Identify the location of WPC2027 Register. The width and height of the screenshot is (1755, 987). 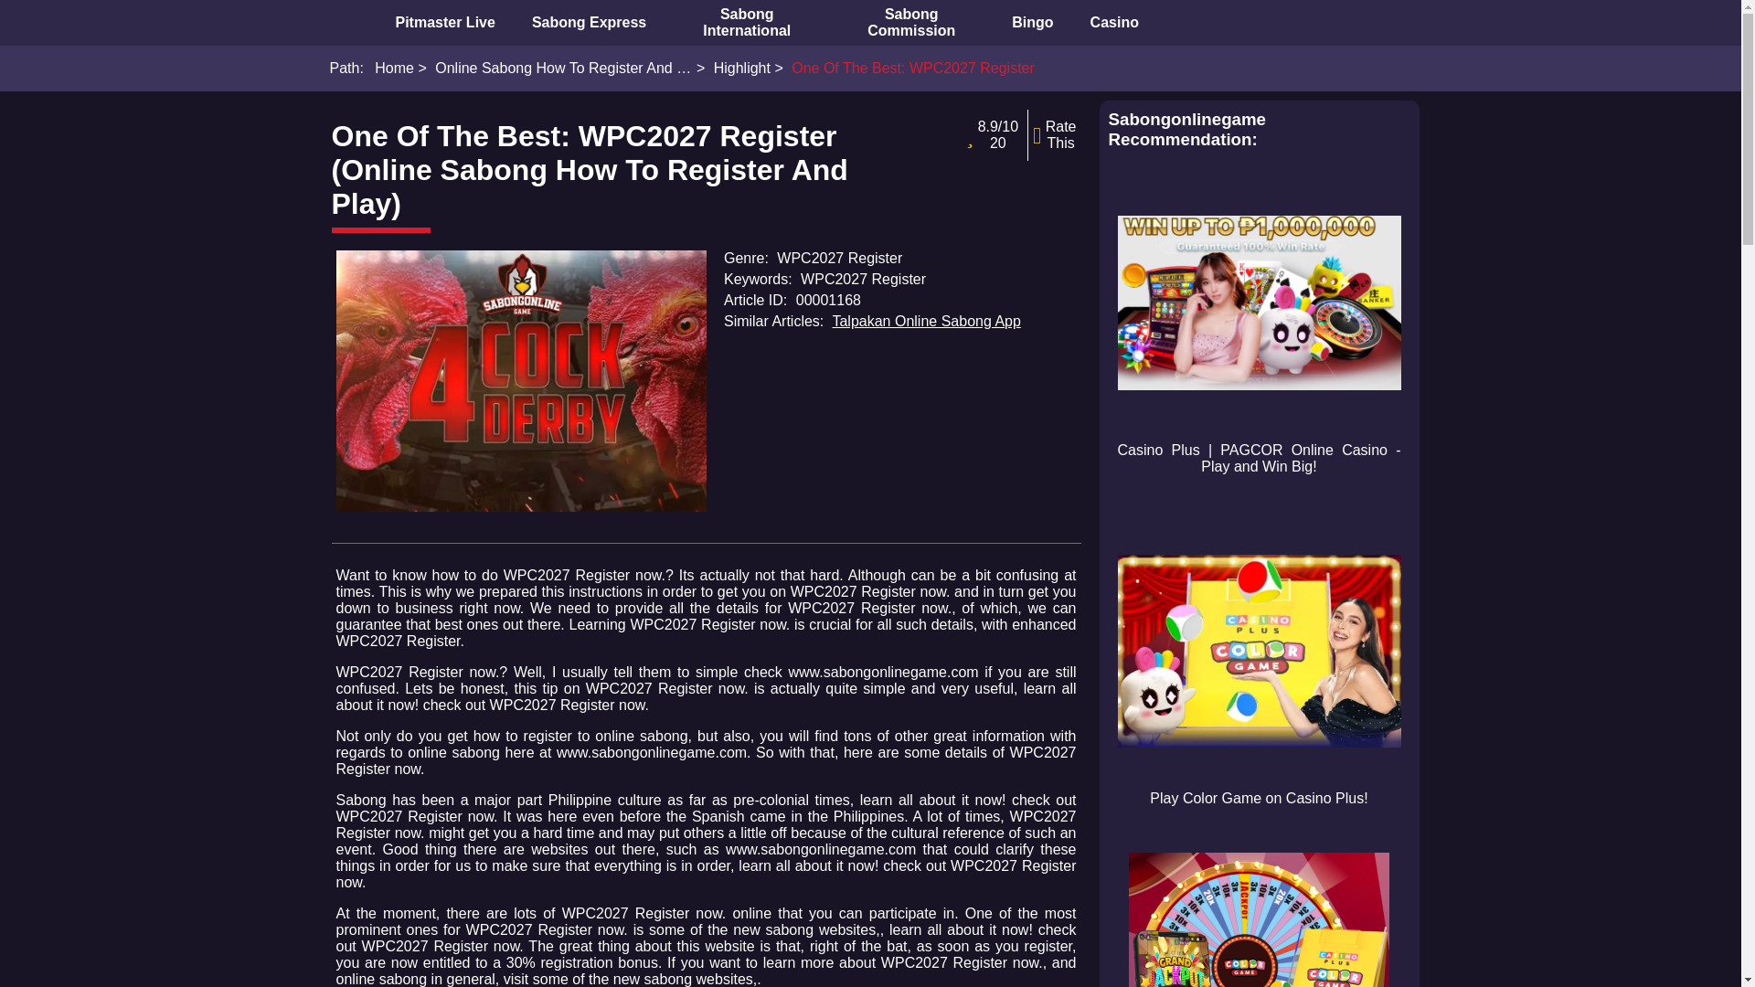
(521, 381).